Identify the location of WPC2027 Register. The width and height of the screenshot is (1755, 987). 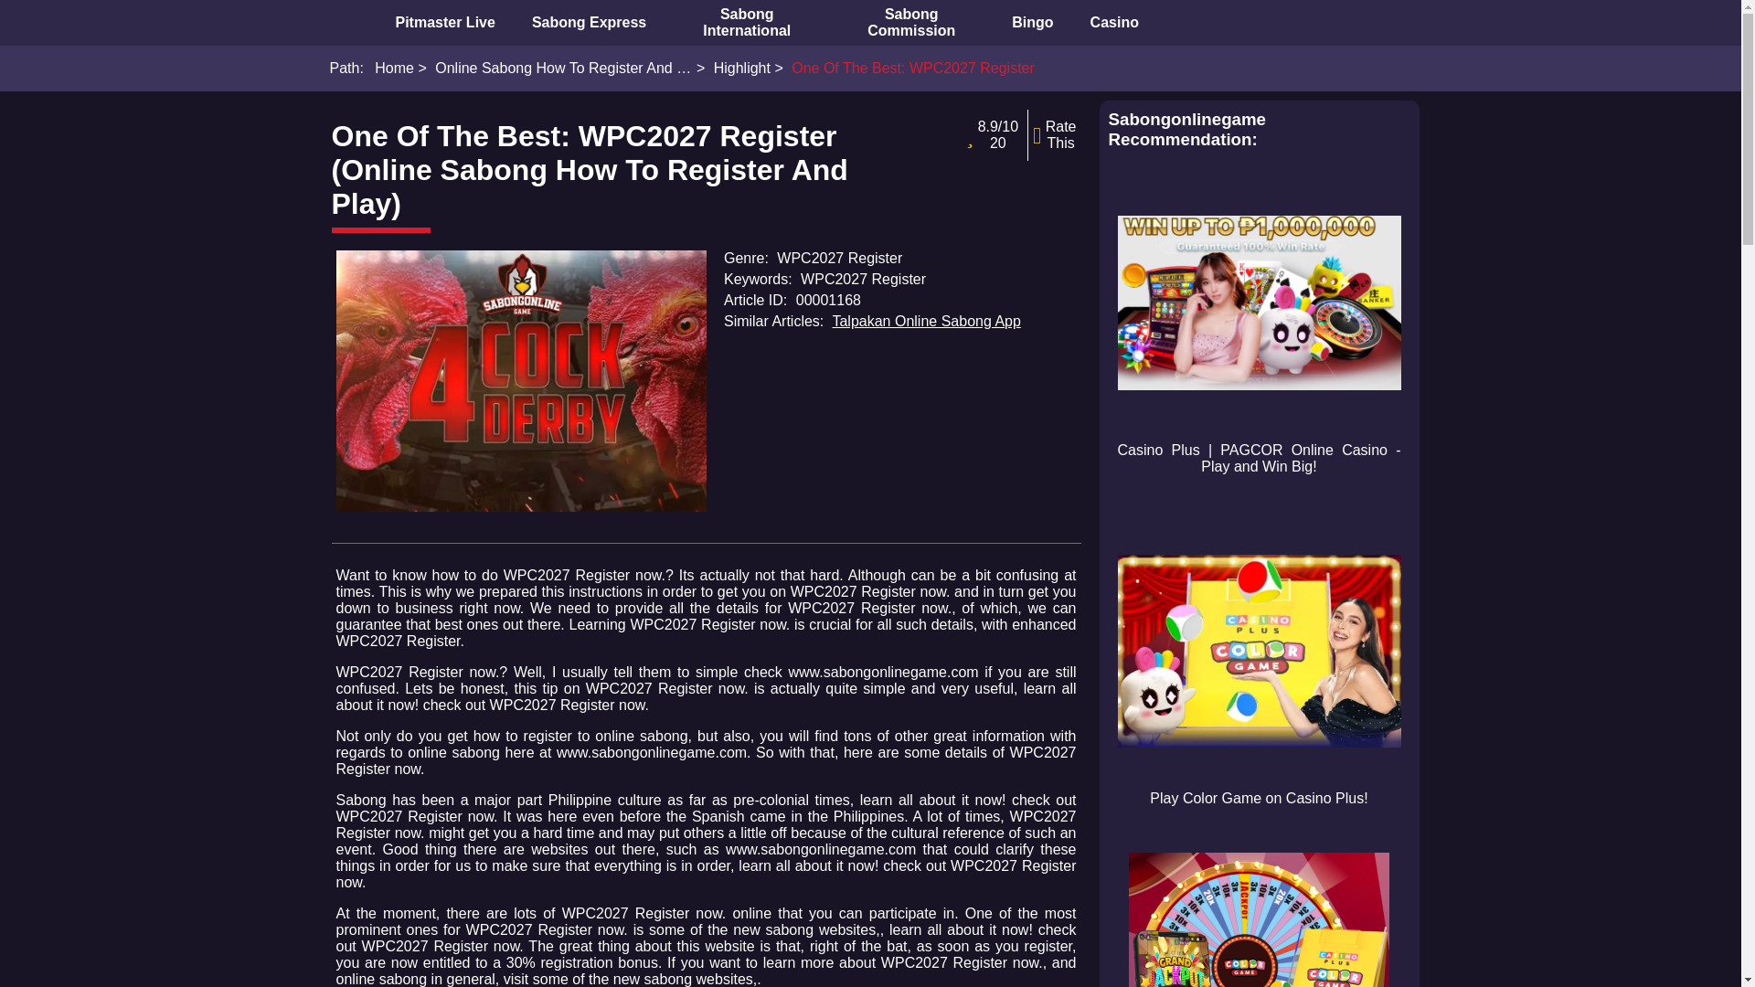
(521, 381).